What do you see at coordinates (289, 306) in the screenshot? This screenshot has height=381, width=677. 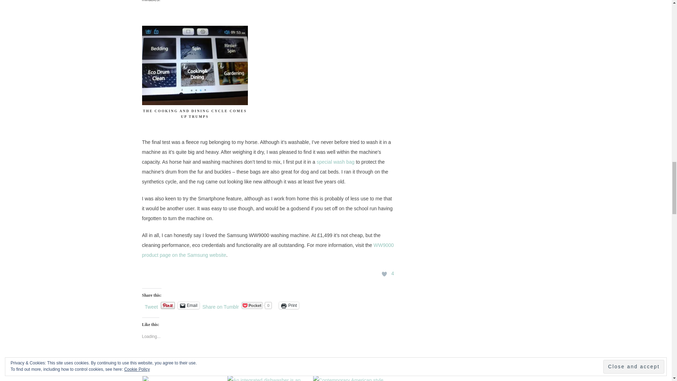 I see `Print` at bounding box center [289, 306].